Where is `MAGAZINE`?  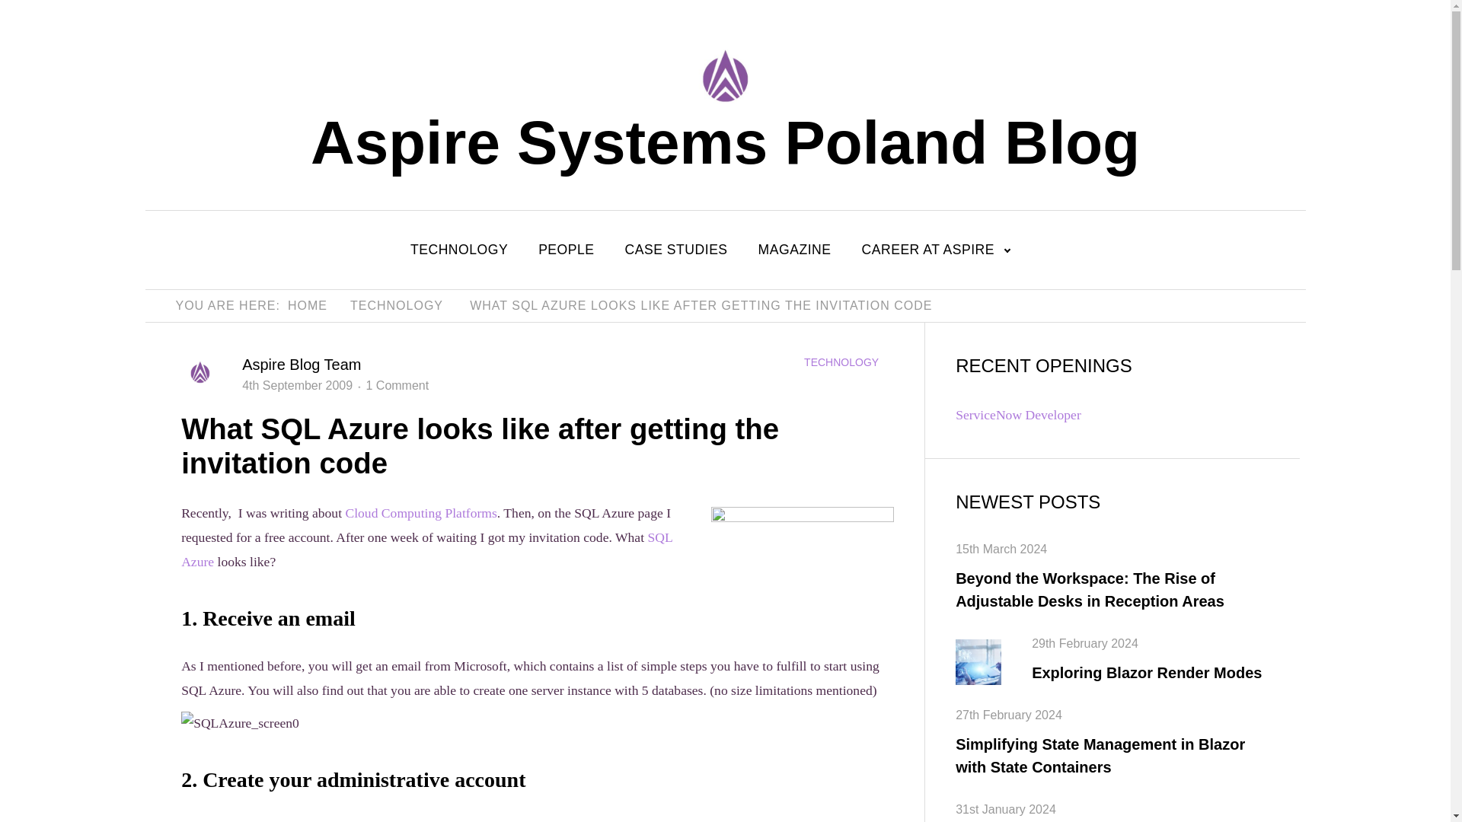 MAGAZINE is located at coordinates (795, 250).